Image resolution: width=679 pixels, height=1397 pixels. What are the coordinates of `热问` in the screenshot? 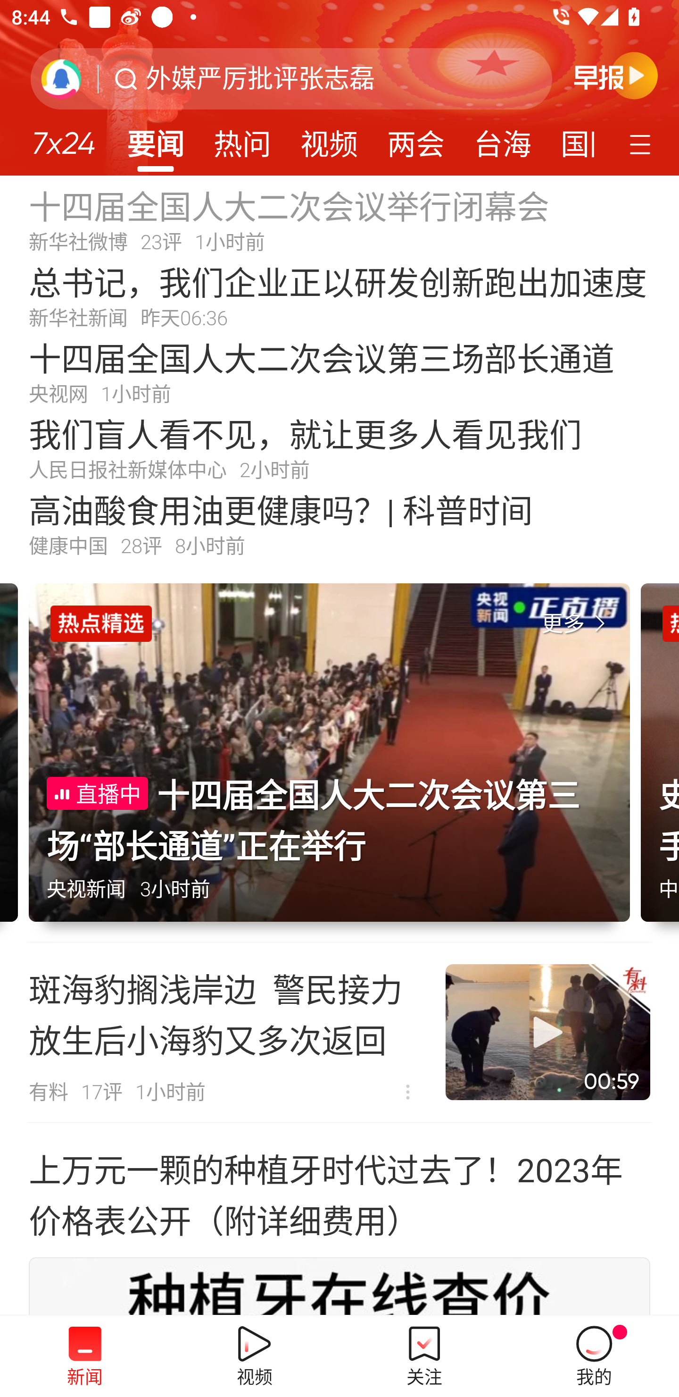 It's located at (242, 139).